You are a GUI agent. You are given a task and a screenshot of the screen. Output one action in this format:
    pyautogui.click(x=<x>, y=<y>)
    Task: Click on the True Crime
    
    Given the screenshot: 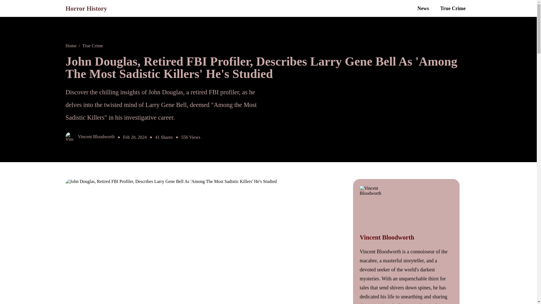 What is the action you would take?
    pyautogui.click(x=92, y=46)
    